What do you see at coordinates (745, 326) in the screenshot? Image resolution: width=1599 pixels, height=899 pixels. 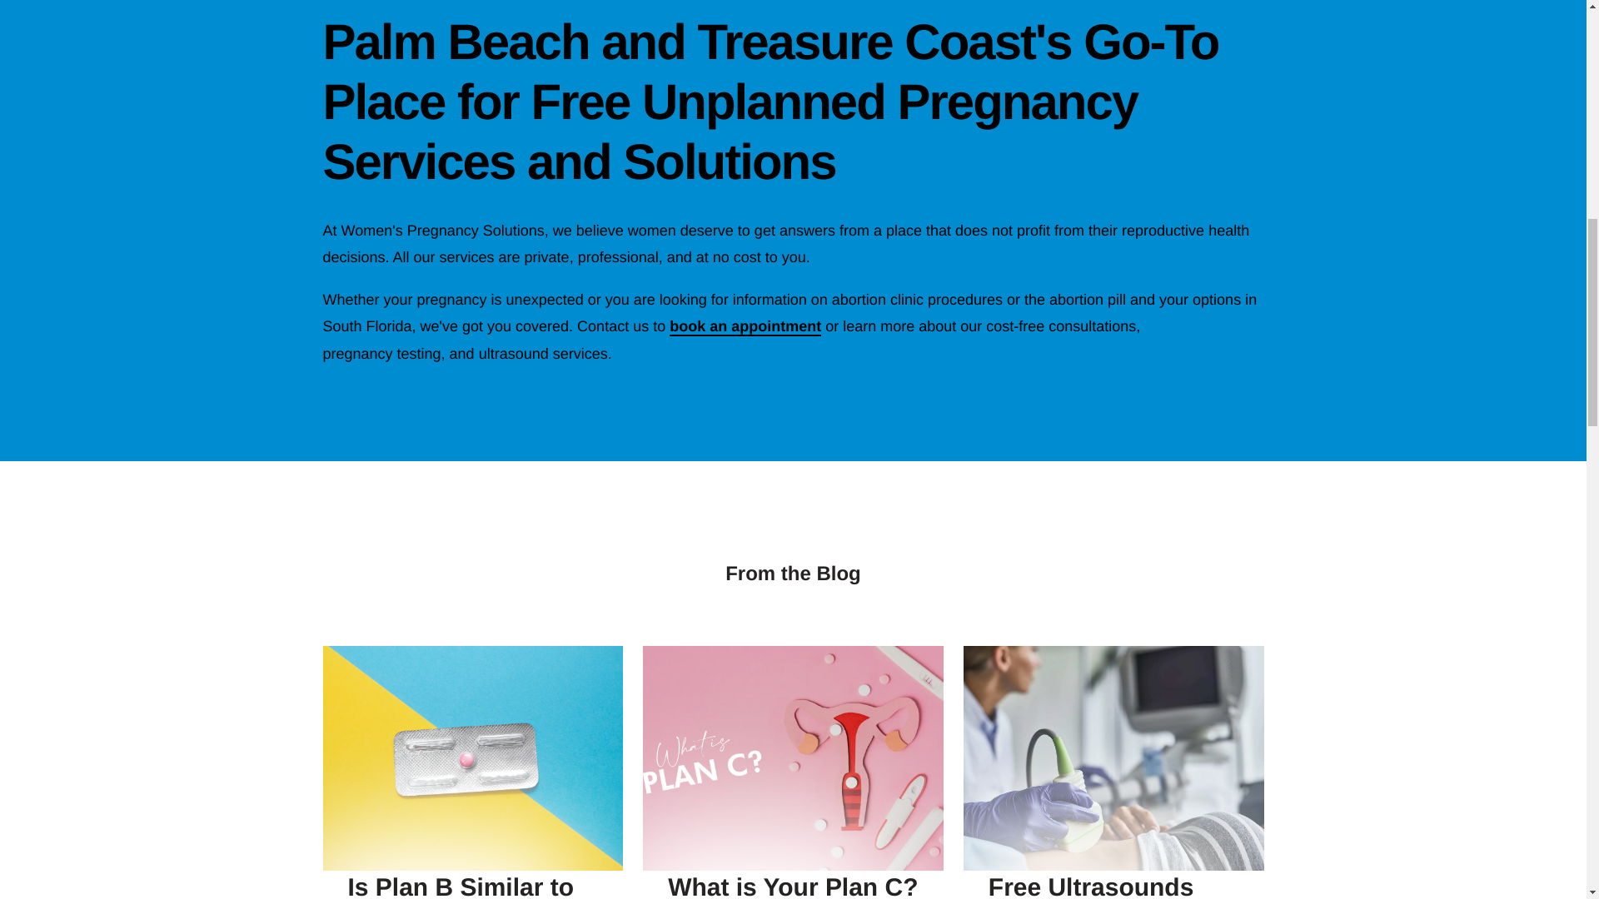 I see `book an appointment` at bounding box center [745, 326].